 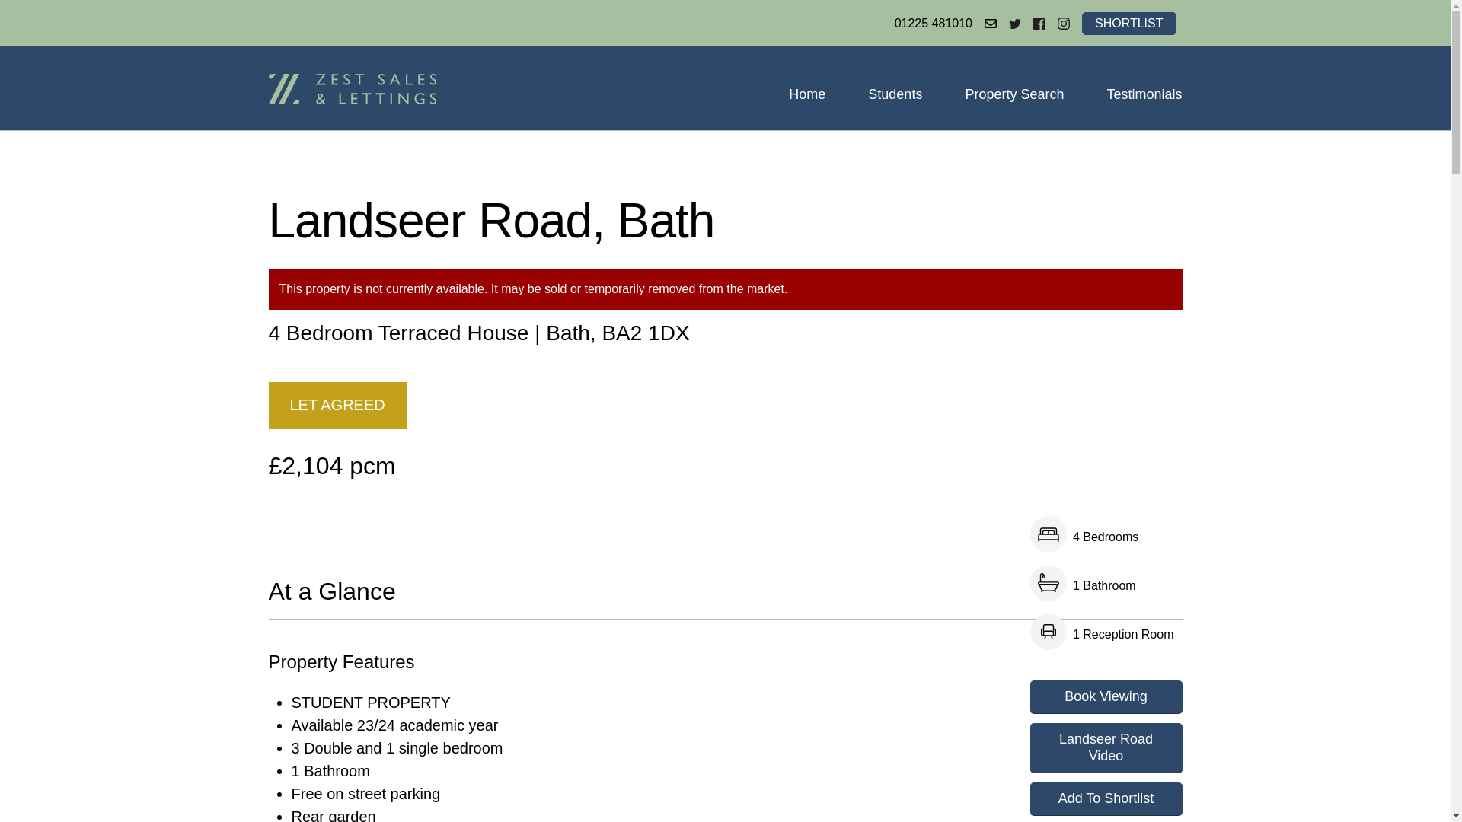 What do you see at coordinates (1128, 24) in the screenshot?
I see `SHORTLIST` at bounding box center [1128, 24].